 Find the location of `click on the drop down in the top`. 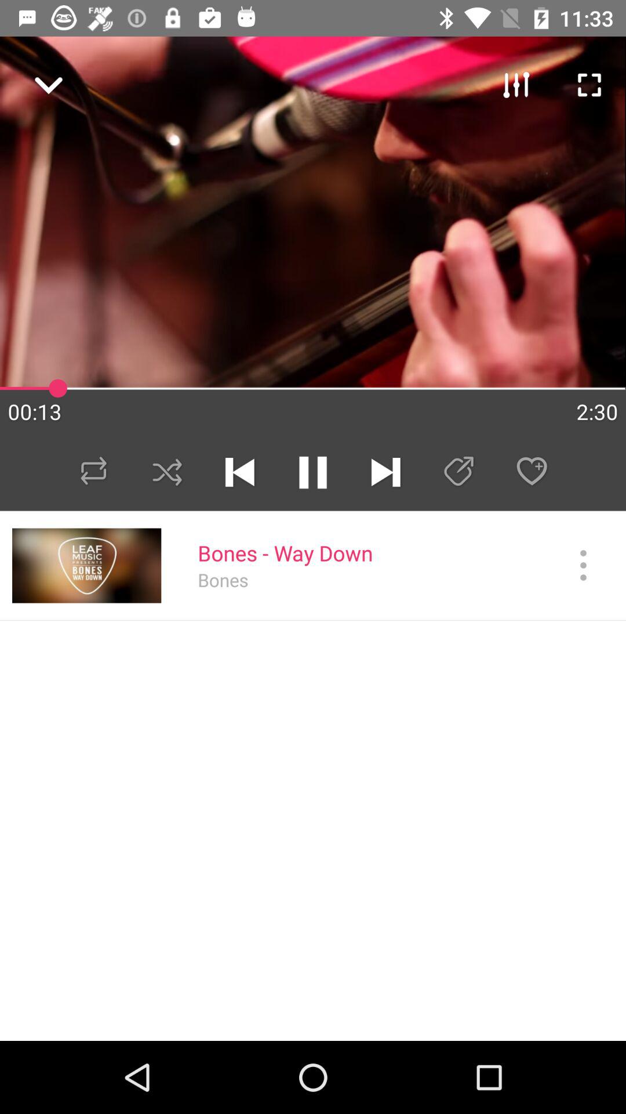

click on the drop down in the top is located at coordinates (43, 79).